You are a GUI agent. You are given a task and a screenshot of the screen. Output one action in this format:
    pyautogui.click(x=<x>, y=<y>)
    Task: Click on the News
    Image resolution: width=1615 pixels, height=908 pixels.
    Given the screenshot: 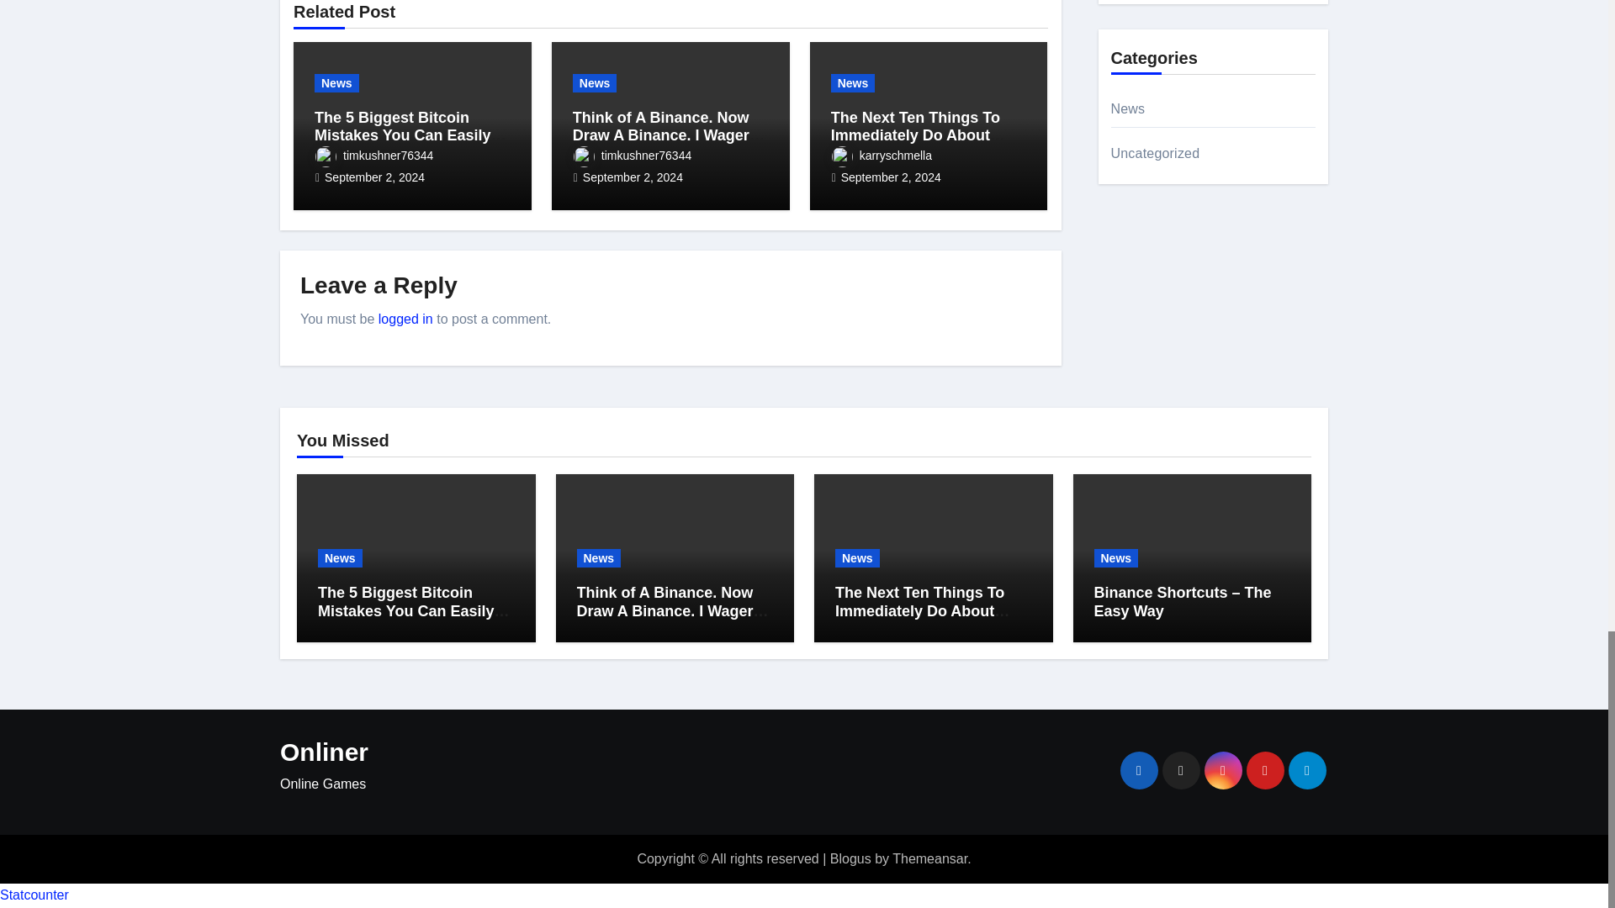 What is the action you would take?
    pyautogui.click(x=336, y=82)
    